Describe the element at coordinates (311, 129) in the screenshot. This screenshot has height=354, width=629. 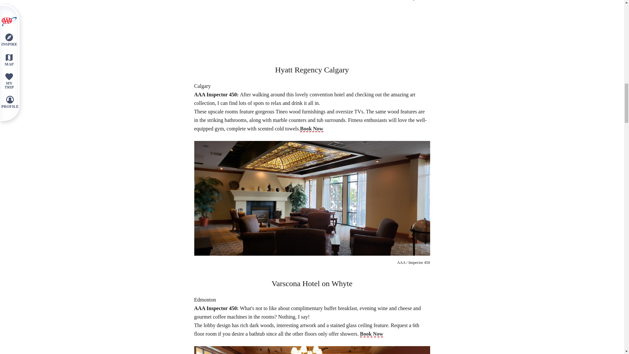
I see `Book Now` at that location.